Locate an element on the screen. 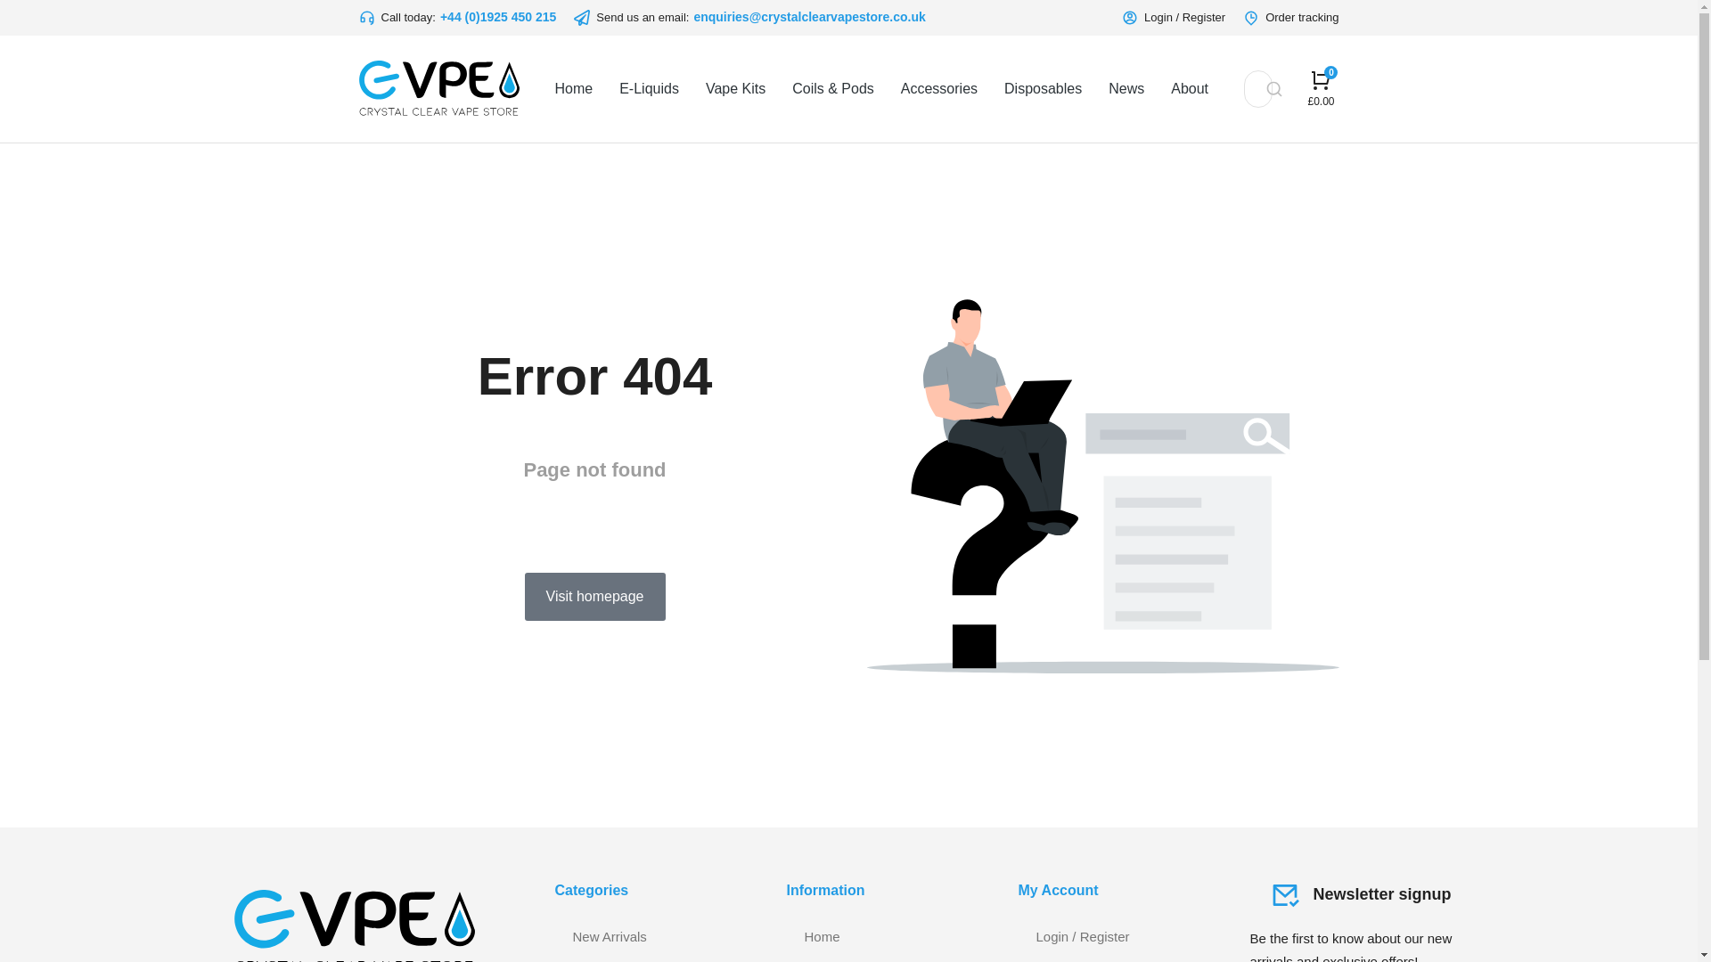 The width and height of the screenshot is (1711, 962). Accessories is located at coordinates (939, 89).